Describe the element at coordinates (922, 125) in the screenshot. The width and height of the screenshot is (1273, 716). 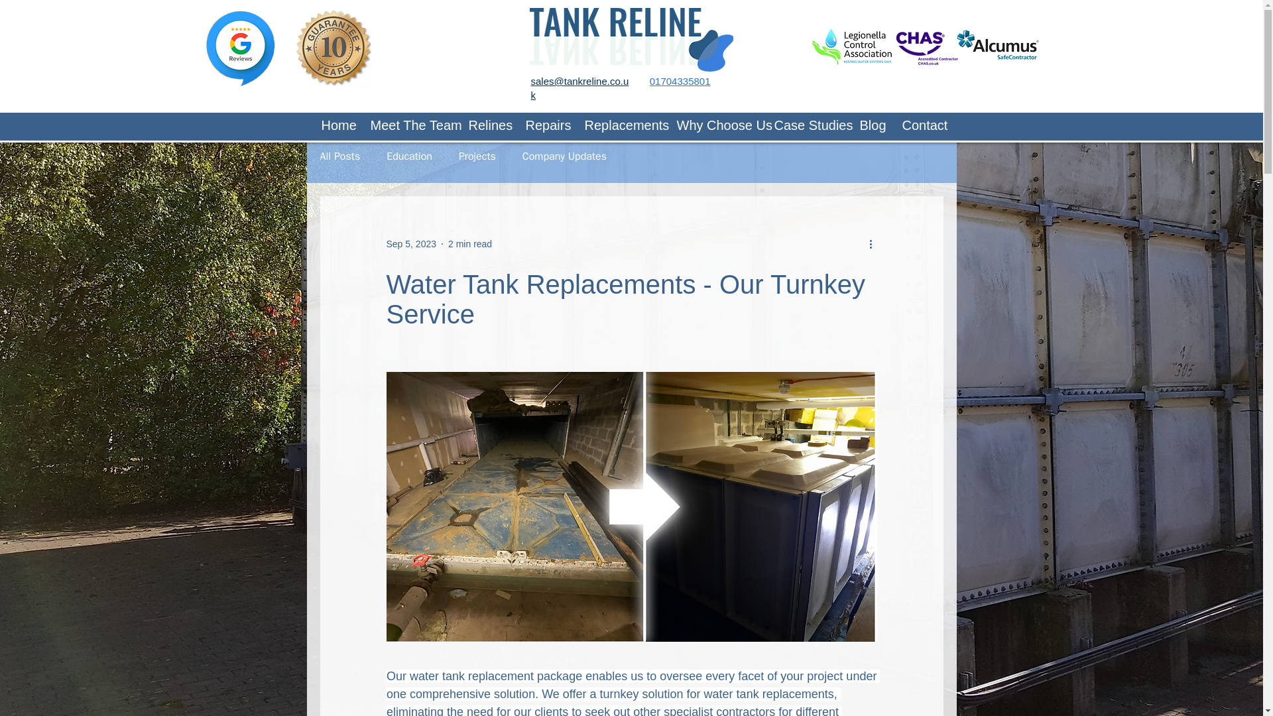
I see `Contact` at that location.